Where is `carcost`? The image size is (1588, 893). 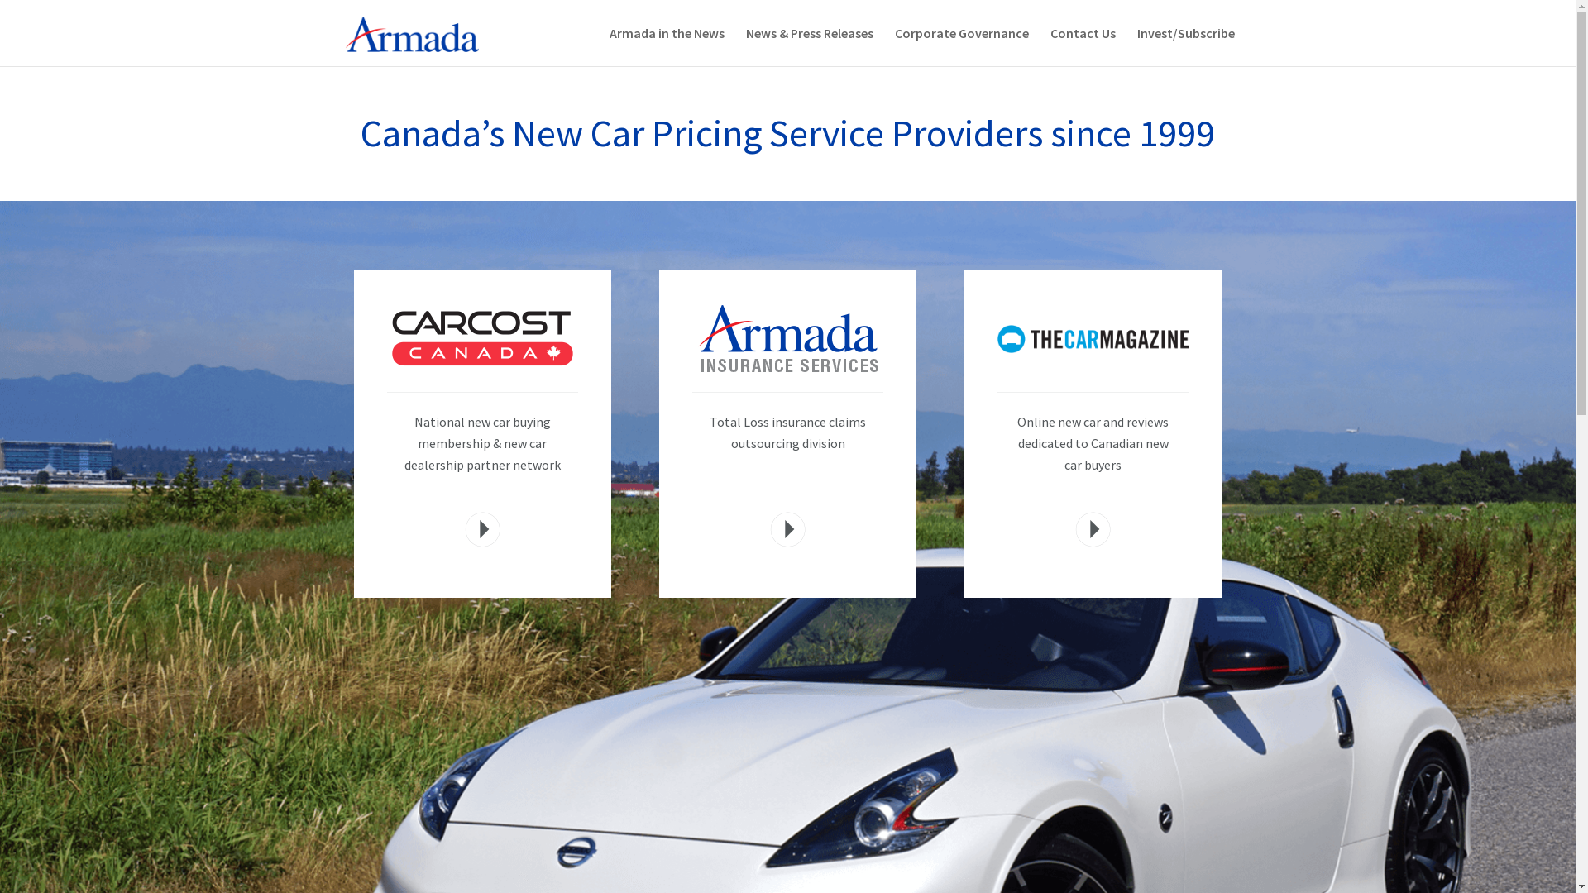 carcost is located at coordinates (483, 339).